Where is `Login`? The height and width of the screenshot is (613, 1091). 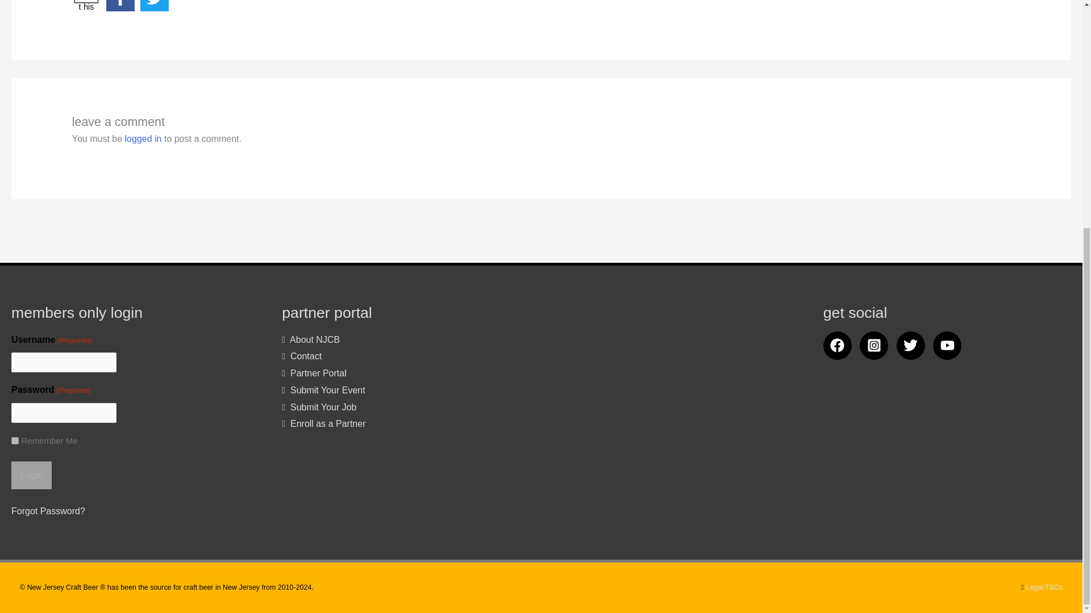
Login is located at coordinates (15, 440).